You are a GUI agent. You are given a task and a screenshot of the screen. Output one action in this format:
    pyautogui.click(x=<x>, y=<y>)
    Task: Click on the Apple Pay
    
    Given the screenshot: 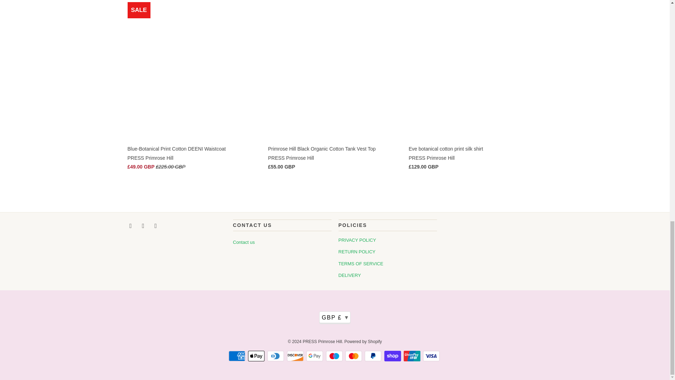 What is the action you would take?
    pyautogui.click(x=257, y=356)
    